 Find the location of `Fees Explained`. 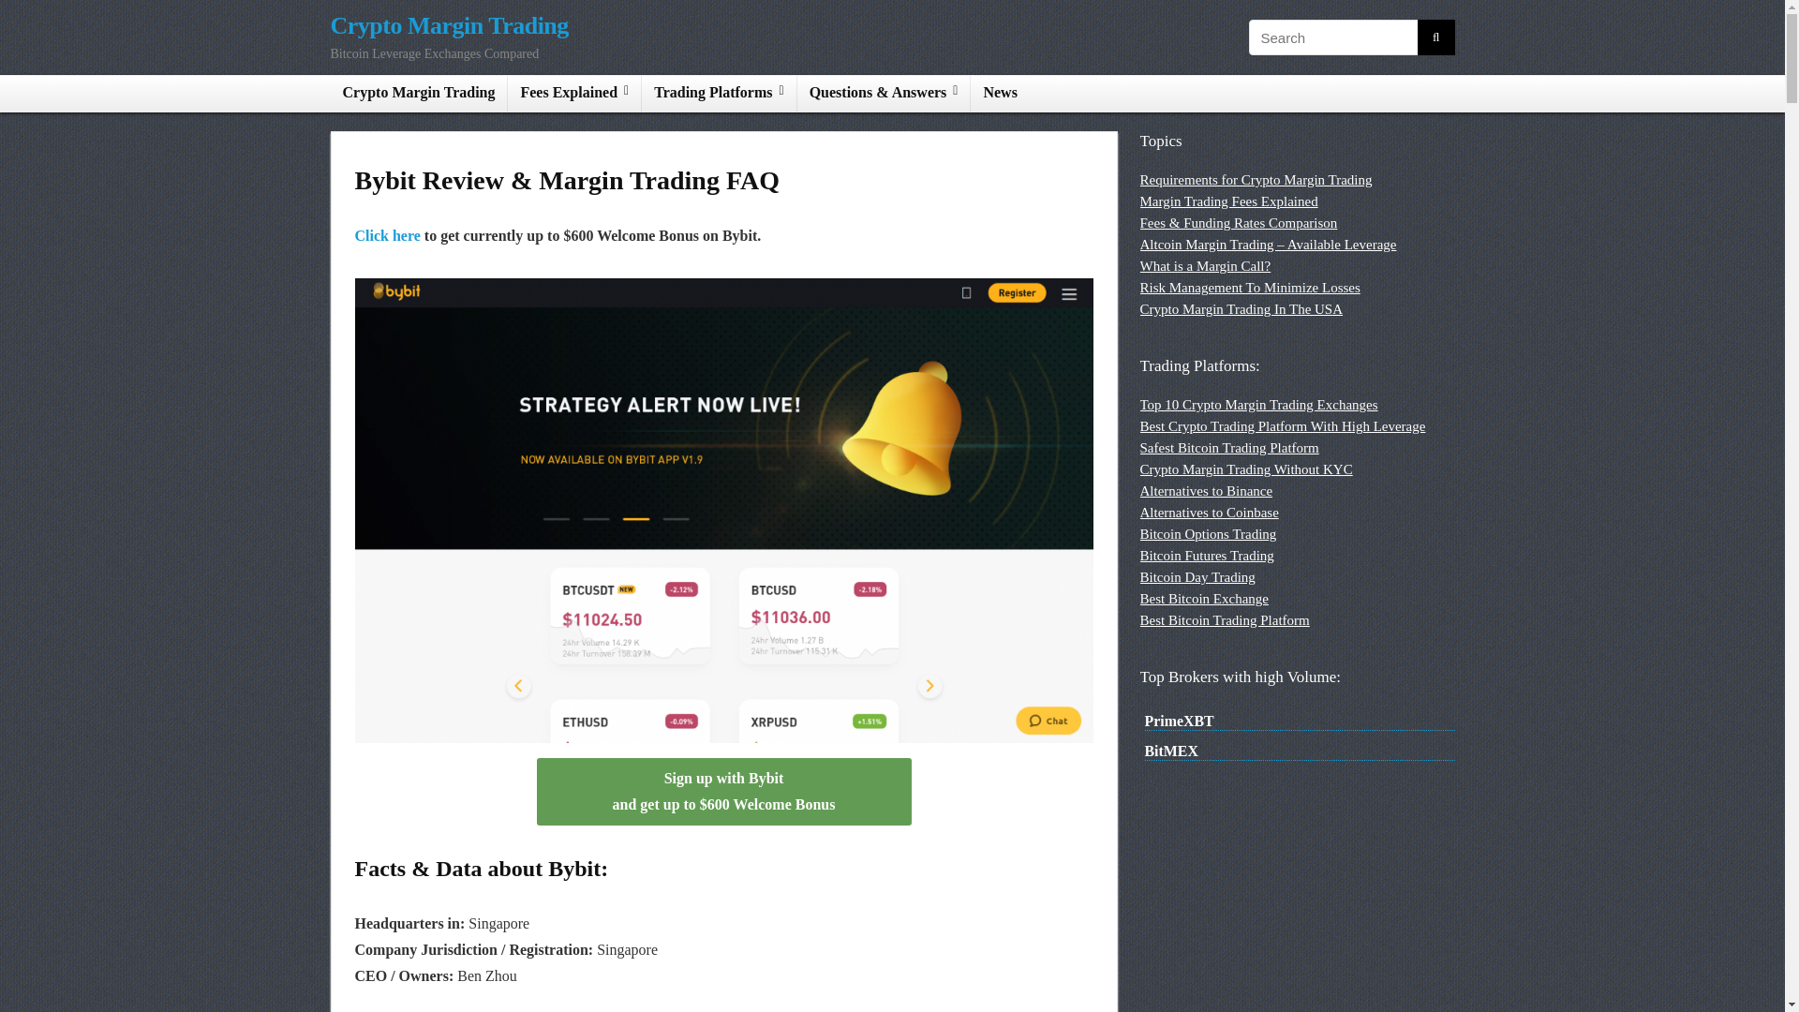

Fees Explained is located at coordinates (573, 94).